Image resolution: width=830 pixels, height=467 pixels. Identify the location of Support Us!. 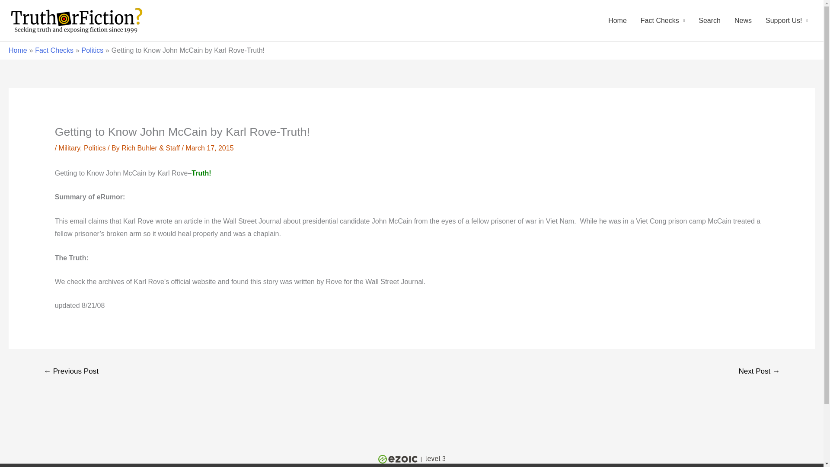
(787, 21).